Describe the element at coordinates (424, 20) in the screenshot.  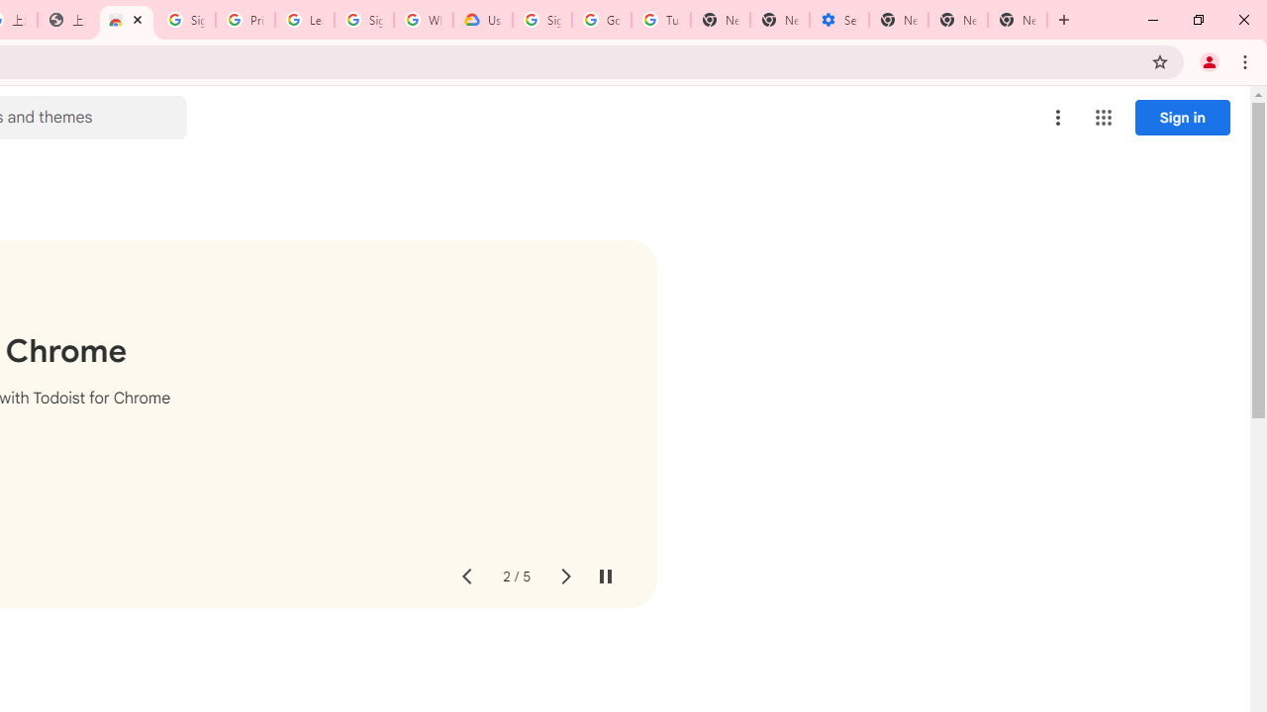
I see `Who are Google's partners? - Privacy and conditions - Google` at that location.